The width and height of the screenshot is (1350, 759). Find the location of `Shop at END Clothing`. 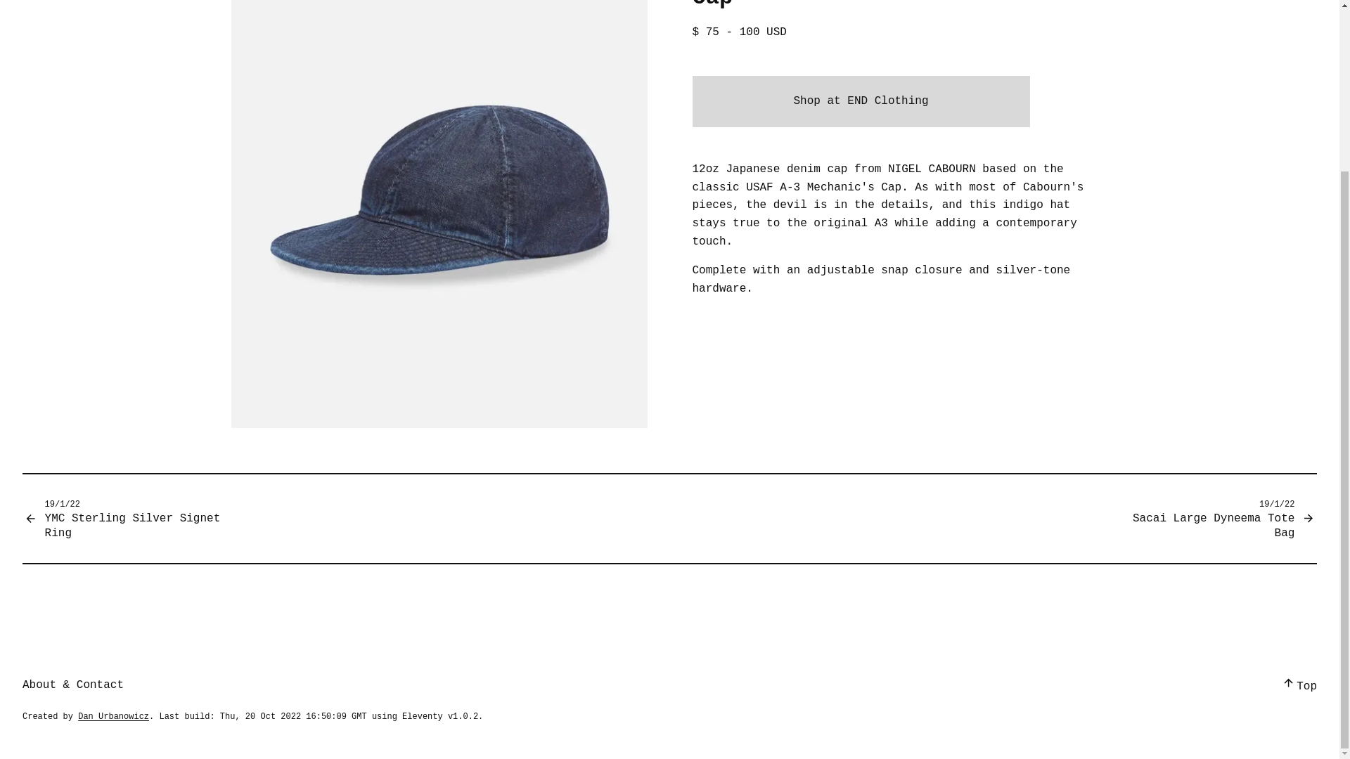

Shop at END Clothing is located at coordinates (860, 102).